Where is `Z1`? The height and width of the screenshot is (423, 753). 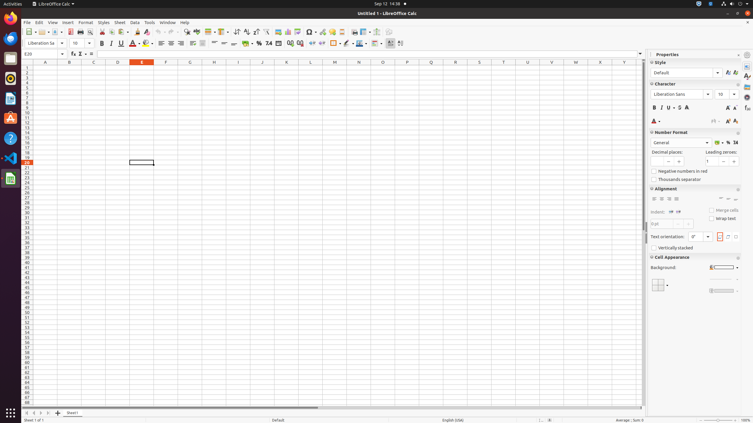 Z1 is located at coordinates (639, 68).